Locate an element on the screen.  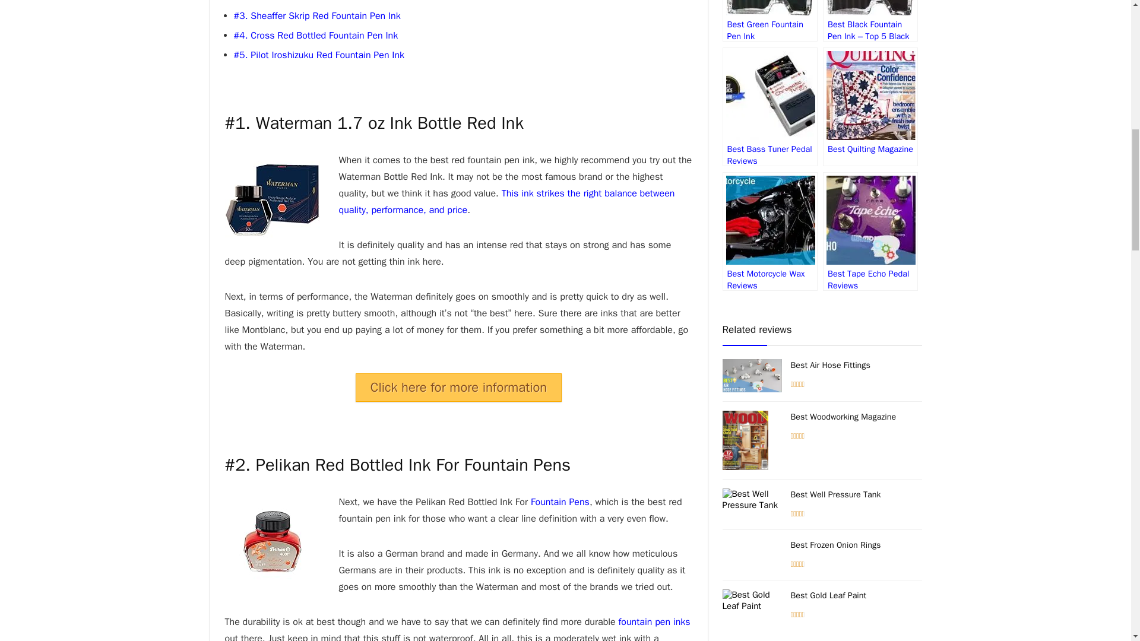
Fountain Pens is located at coordinates (560, 502).